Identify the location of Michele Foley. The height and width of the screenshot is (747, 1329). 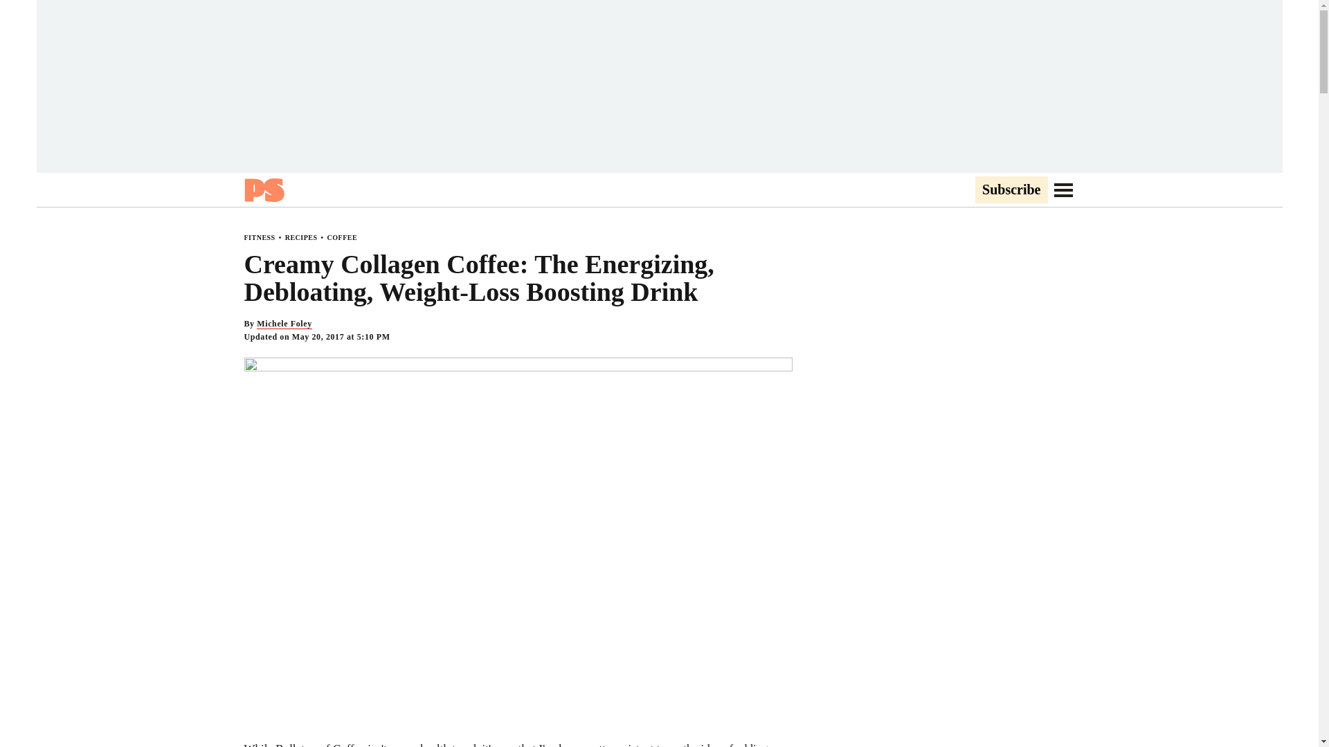
(284, 324).